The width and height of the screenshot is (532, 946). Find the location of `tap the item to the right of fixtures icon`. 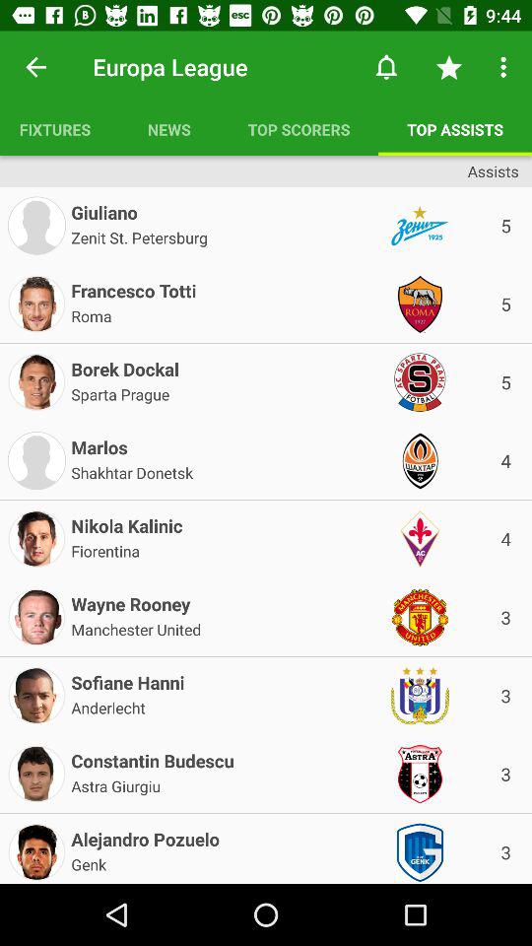

tap the item to the right of fixtures icon is located at coordinates (169, 129).